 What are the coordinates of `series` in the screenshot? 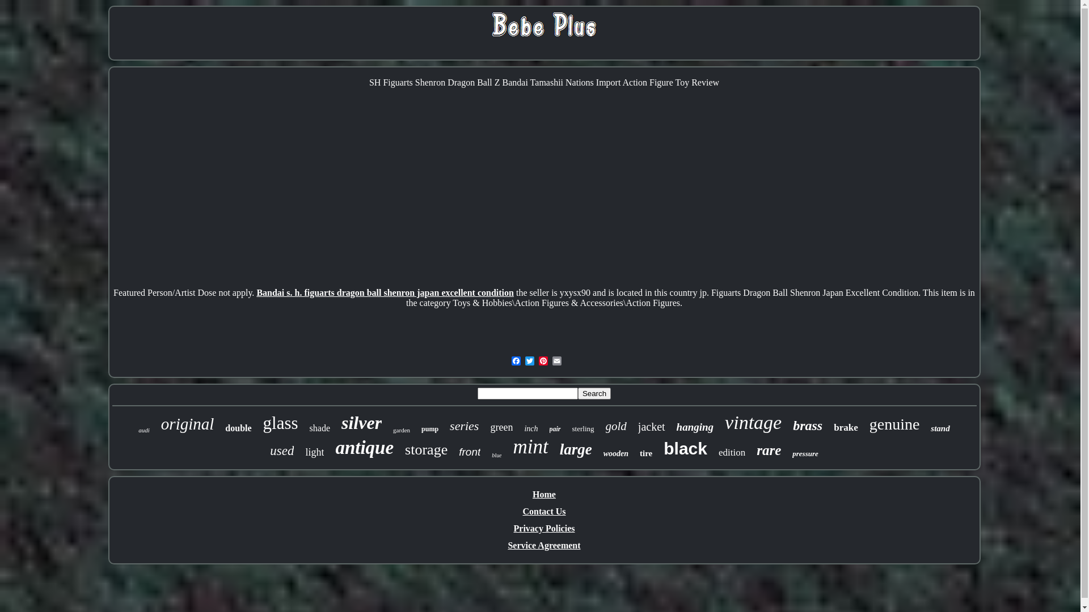 It's located at (464, 426).